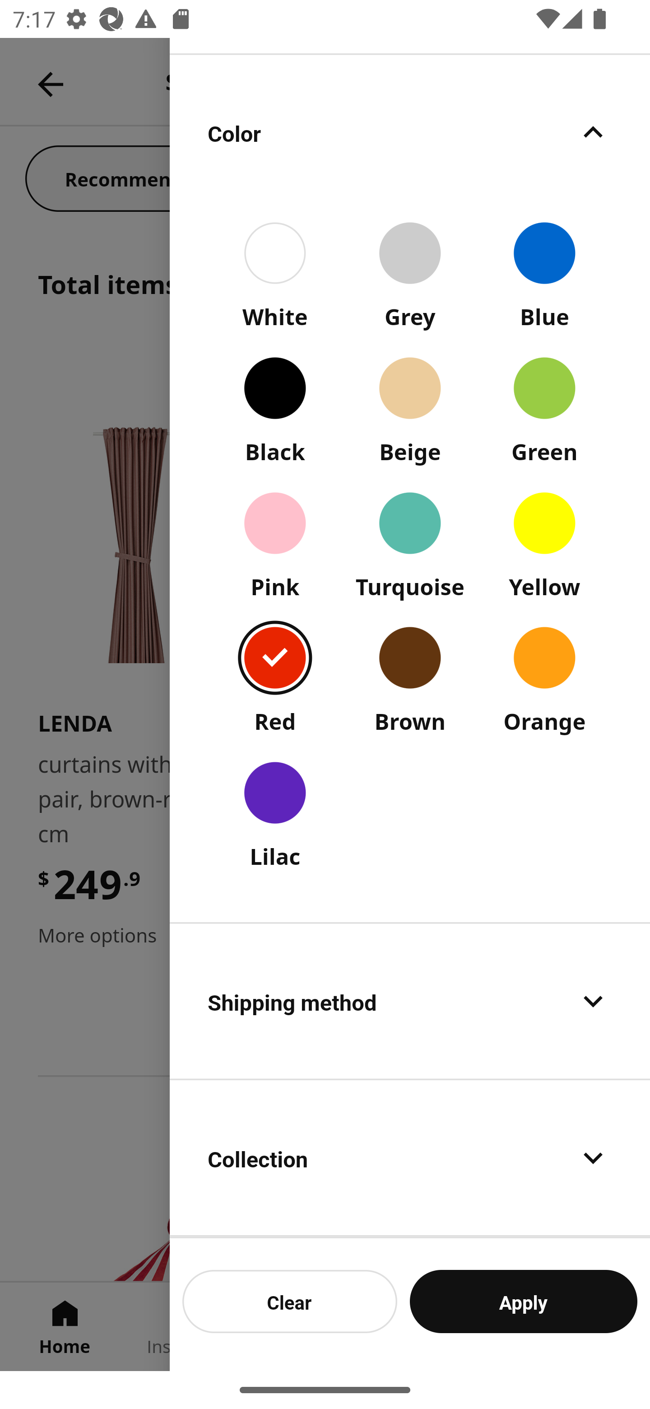 The image size is (650, 1409). I want to click on Shipping method, so click(410, 1001).